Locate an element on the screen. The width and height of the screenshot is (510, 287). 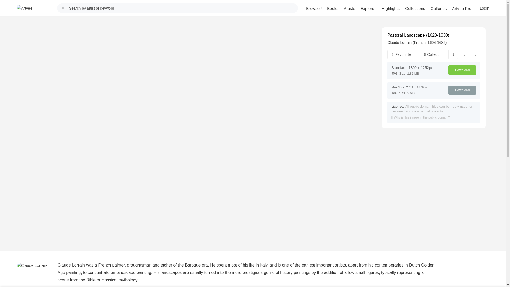
Highlights is located at coordinates (390, 8).